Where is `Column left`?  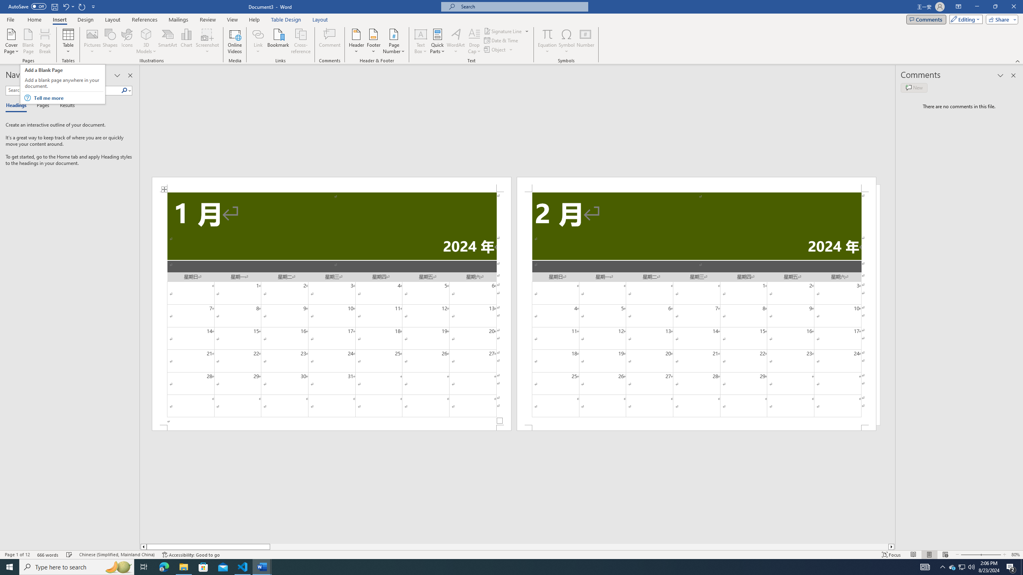
Column left is located at coordinates (143, 547).